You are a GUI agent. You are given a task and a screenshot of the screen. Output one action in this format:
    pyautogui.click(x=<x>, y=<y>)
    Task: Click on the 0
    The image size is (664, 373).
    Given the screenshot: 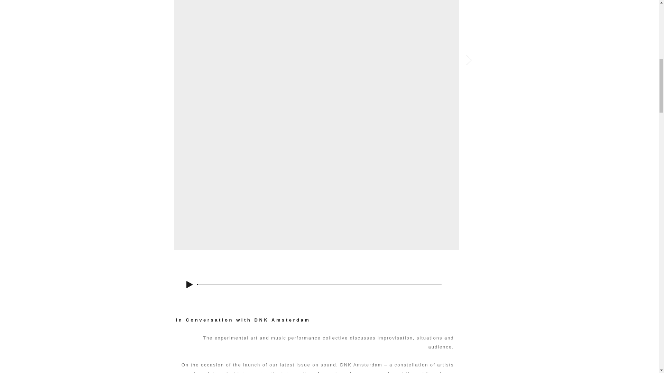 What is the action you would take?
    pyautogui.click(x=319, y=285)
    